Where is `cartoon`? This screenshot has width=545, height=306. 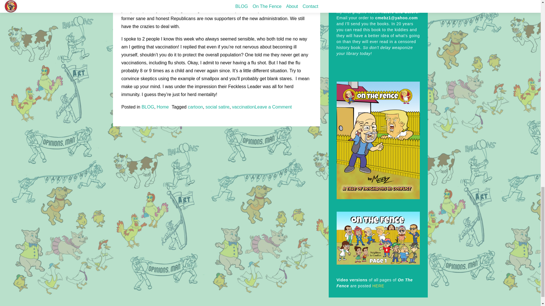
cartoon is located at coordinates (195, 107).